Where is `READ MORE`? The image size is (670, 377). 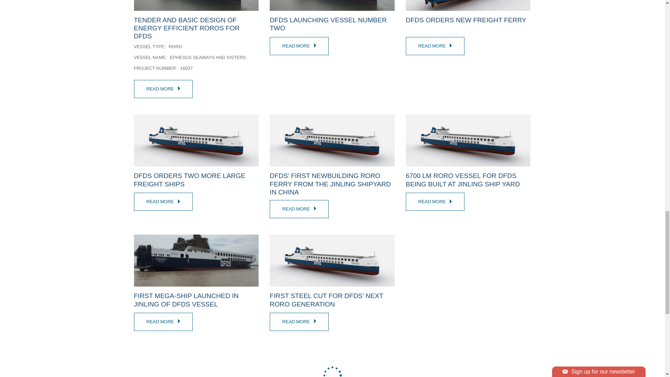 READ MORE is located at coordinates (163, 201).